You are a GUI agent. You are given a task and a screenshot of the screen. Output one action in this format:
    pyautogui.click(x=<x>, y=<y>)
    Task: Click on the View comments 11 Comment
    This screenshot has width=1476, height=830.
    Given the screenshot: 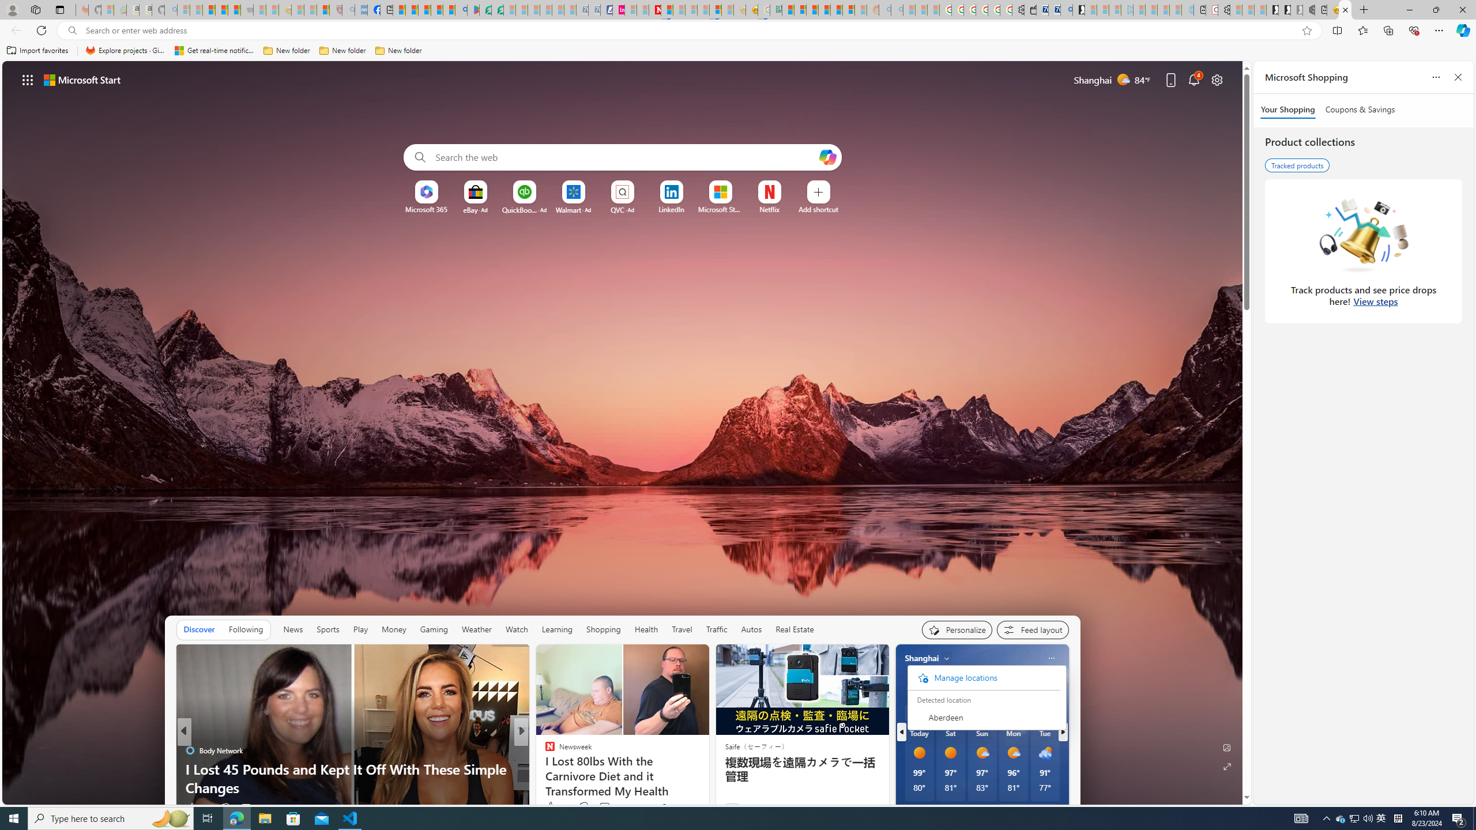 What is the action you would take?
    pyautogui.click(x=251, y=807)
    